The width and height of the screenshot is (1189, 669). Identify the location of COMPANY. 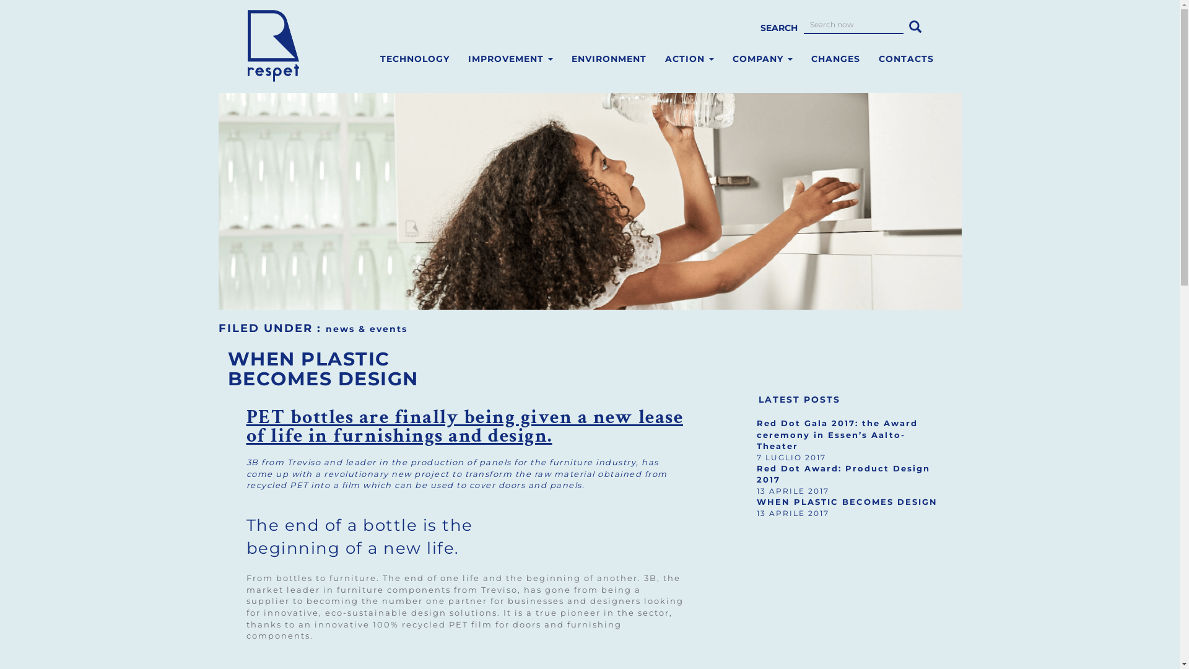
(763, 59).